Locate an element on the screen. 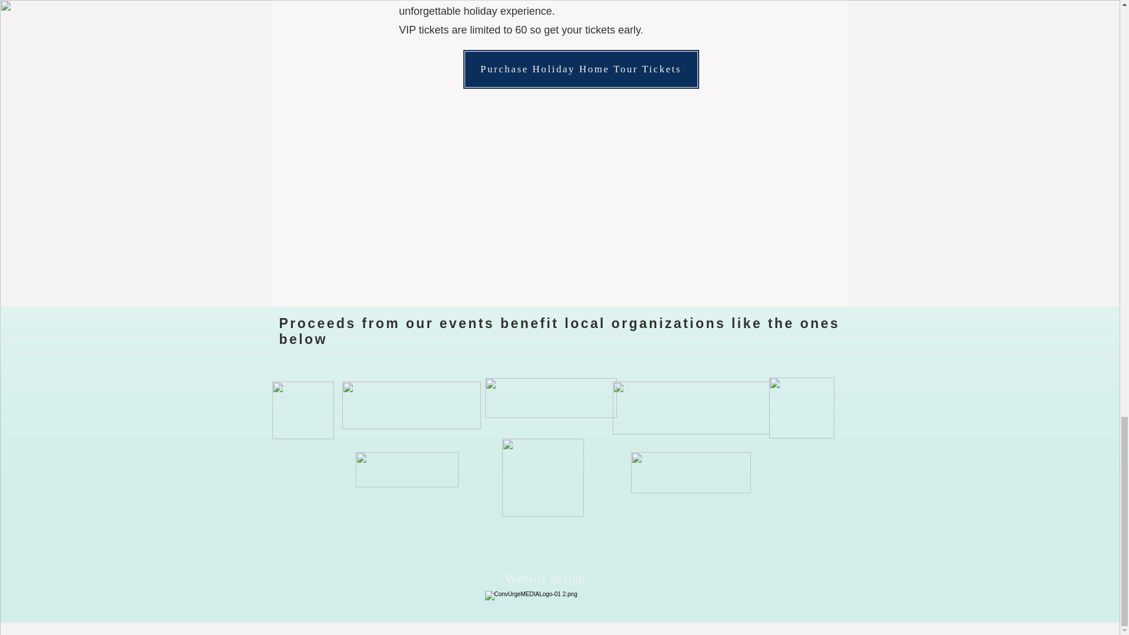 The height and width of the screenshot is (635, 1129). BeachCommunityArtCenter-09.png is located at coordinates (302, 410).